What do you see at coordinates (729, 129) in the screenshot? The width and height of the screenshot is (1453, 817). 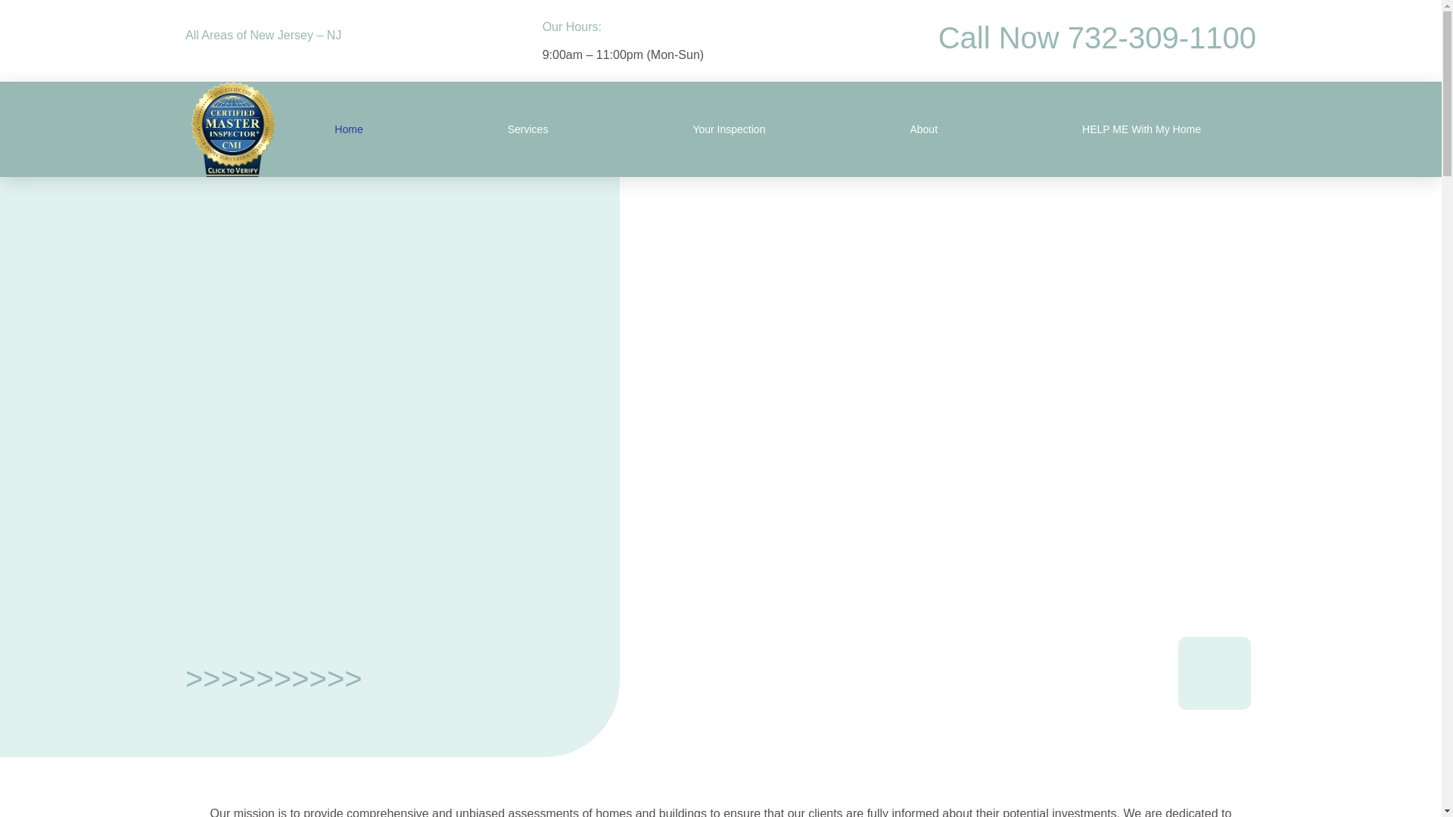 I see `Your Inspection` at bounding box center [729, 129].